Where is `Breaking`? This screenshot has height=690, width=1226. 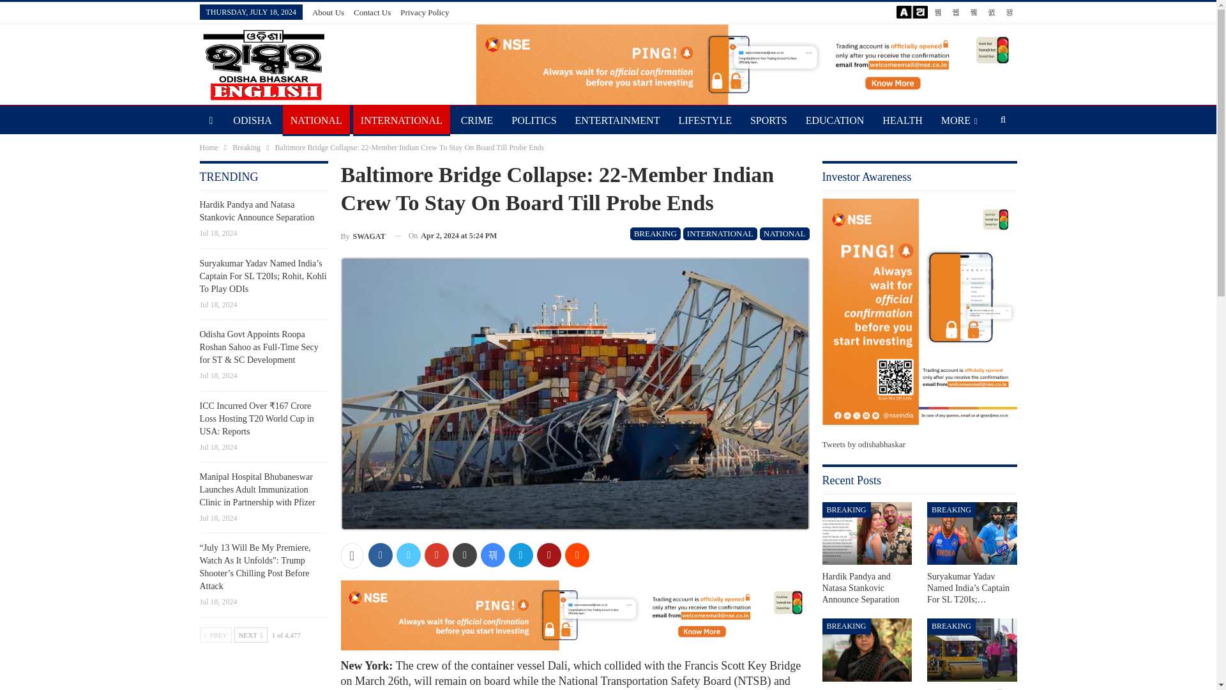
Breaking is located at coordinates (246, 147).